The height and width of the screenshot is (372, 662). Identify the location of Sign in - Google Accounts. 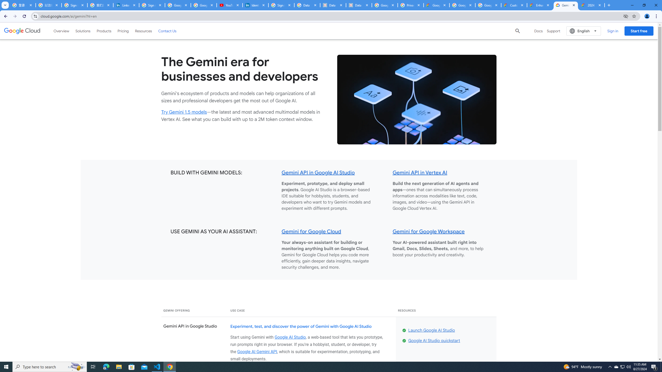
(281, 5).